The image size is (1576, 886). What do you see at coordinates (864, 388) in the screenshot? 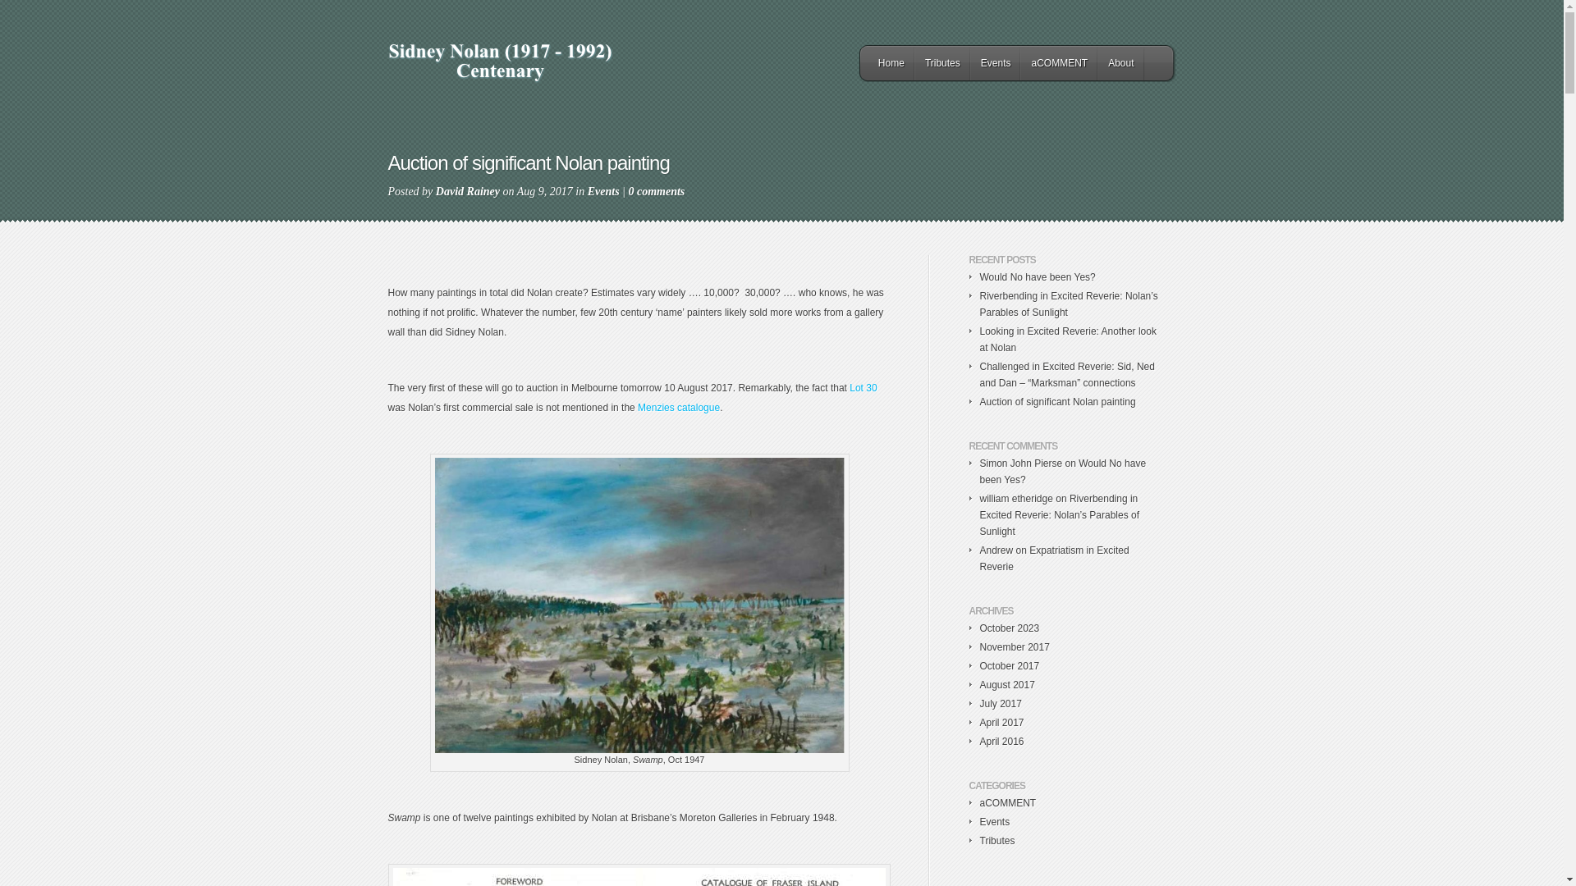
I see `Lot 30` at bounding box center [864, 388].